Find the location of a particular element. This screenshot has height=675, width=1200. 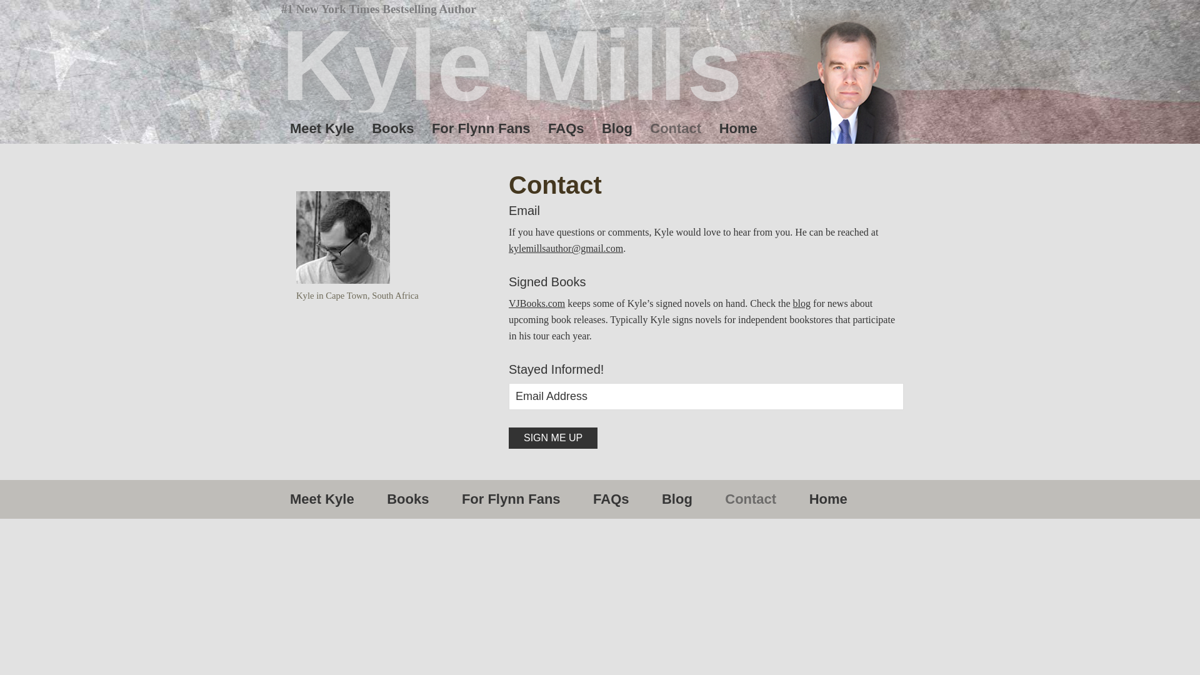

Blog is located at coordinates (677, 499).